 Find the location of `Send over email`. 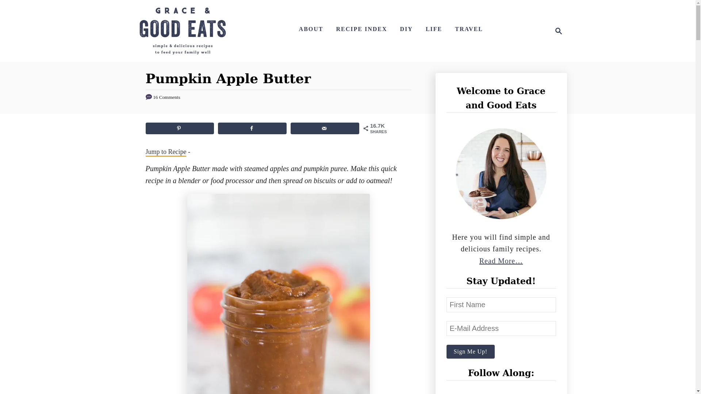

Send over email is located at coordinates (183, 31).